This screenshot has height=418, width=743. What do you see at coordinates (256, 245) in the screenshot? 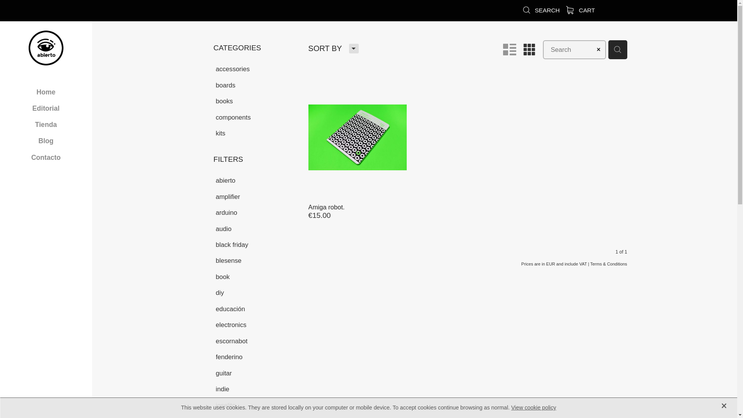
I see `black friday` at bounding box center [256, 245].